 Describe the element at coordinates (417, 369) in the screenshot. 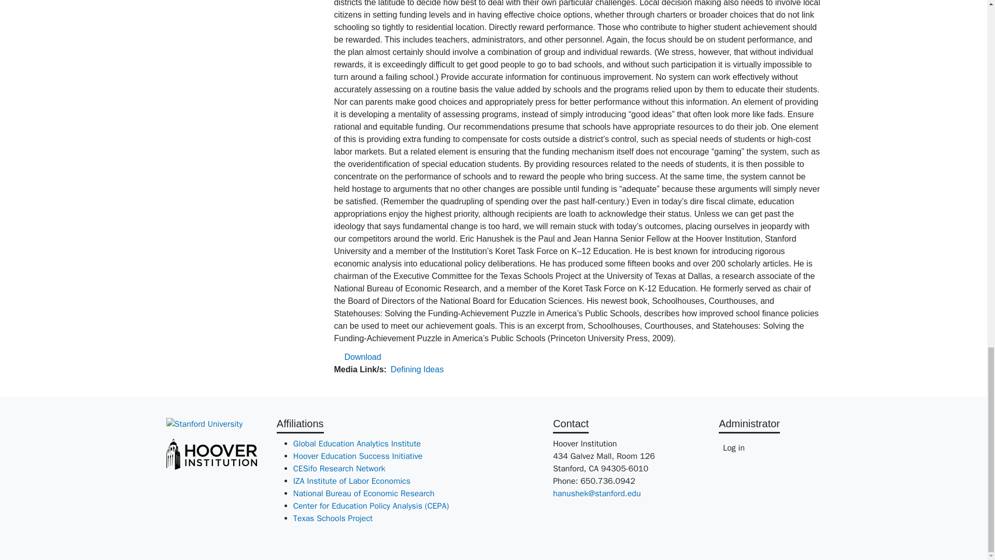

I see `Defining Ideas` at that location.